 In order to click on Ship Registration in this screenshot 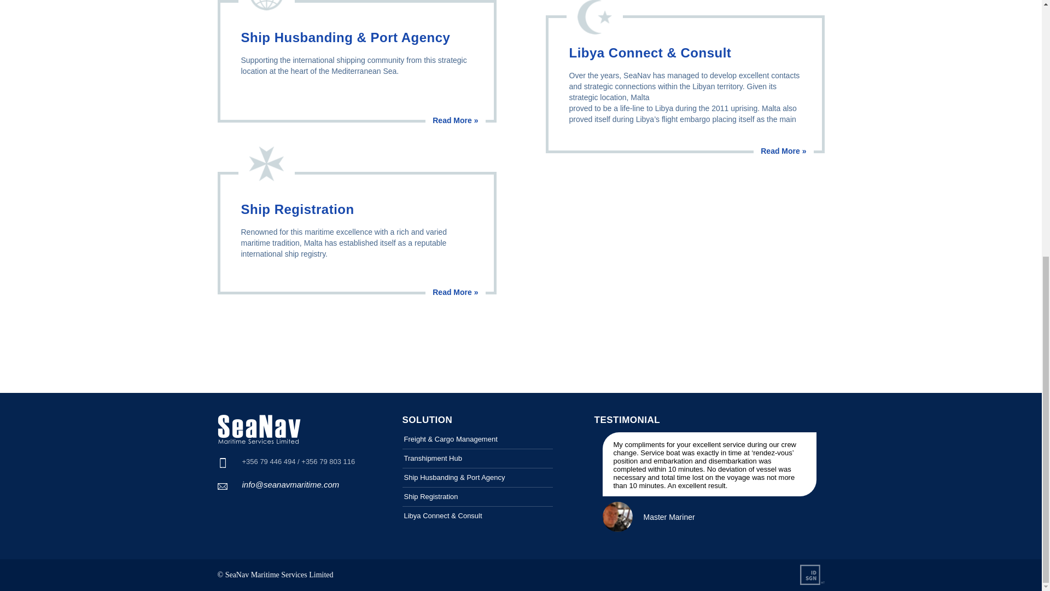, I will do `click(477, 46)`.